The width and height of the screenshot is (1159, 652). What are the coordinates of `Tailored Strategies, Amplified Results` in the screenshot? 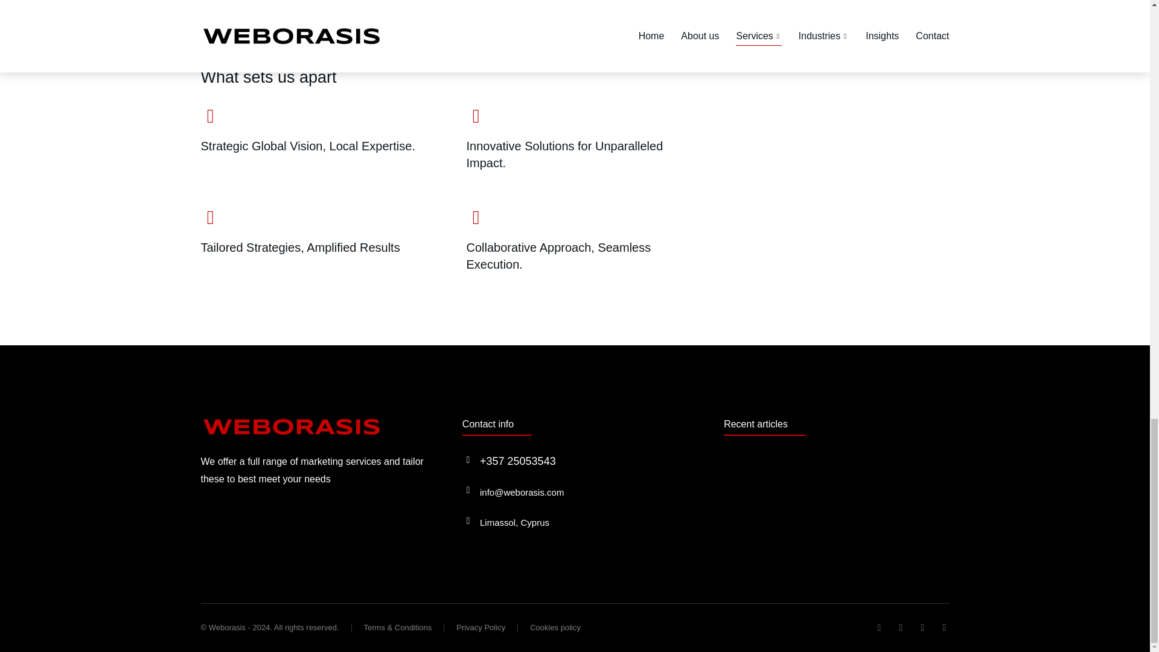 It's located at (315, 240).